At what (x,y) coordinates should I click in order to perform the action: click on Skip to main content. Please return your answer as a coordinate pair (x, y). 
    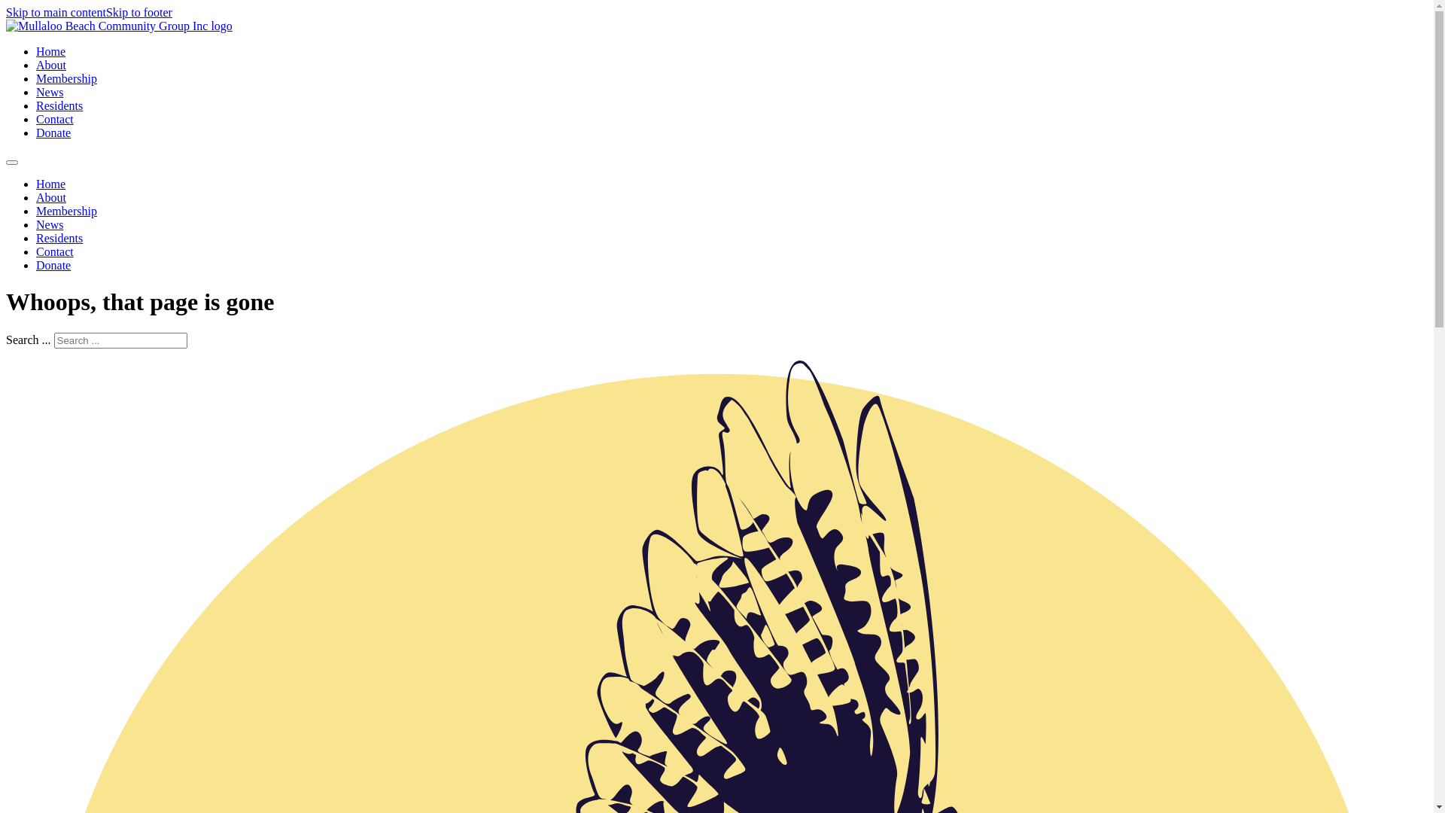
    Looking at the image, I should click on (56, 12).